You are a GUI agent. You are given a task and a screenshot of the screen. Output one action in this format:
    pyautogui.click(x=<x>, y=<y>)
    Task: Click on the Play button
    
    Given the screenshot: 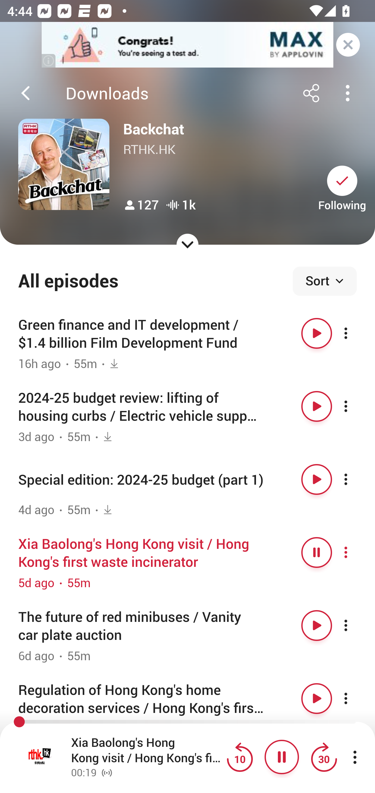 What is the action you would take?
    pyautogui.click(x=317, y=699)
    